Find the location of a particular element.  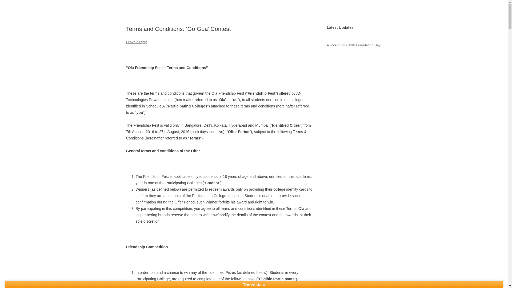

Olacabs Blogs is located at coordinates (150, 13).